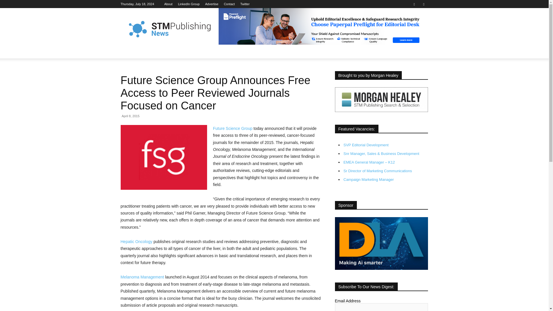 The height and width of the screenshot is (311, 553). What do you see at coordinates (189, 4) in the screenshot?
I see `LinkedIn Group` at bounding box center [189, 4].